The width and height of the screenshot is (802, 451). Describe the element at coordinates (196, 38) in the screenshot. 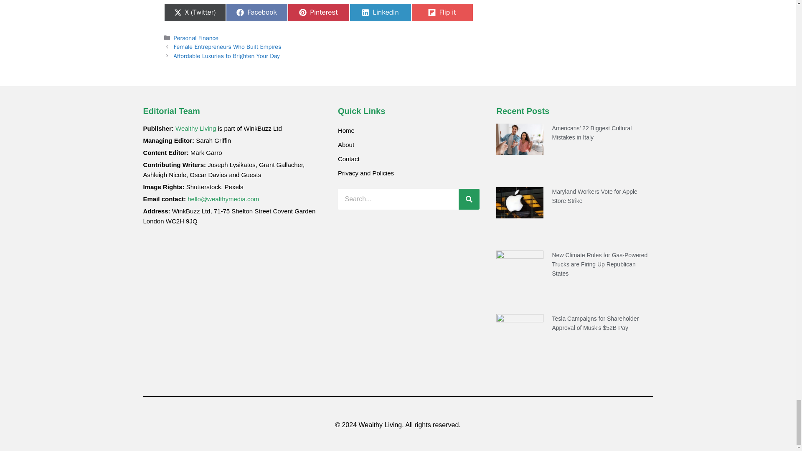

I see `Personal Finance` at that location.